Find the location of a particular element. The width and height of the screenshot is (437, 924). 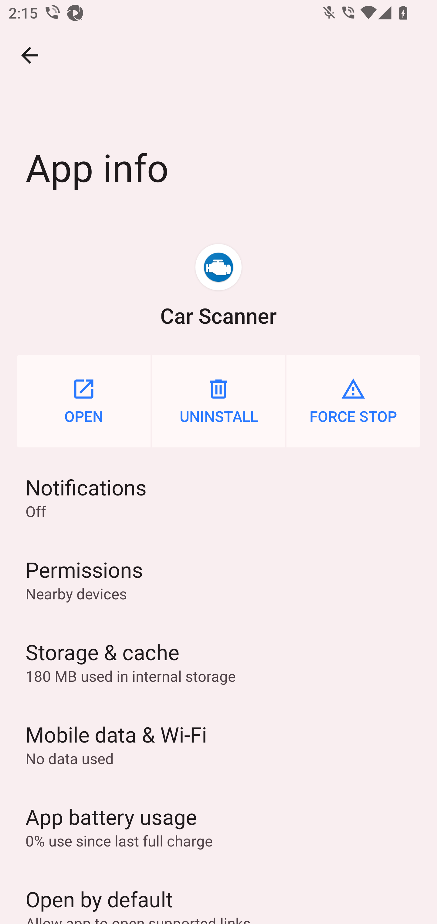

Open by default Allow app to open supported links is located at coordinates (218, 896).